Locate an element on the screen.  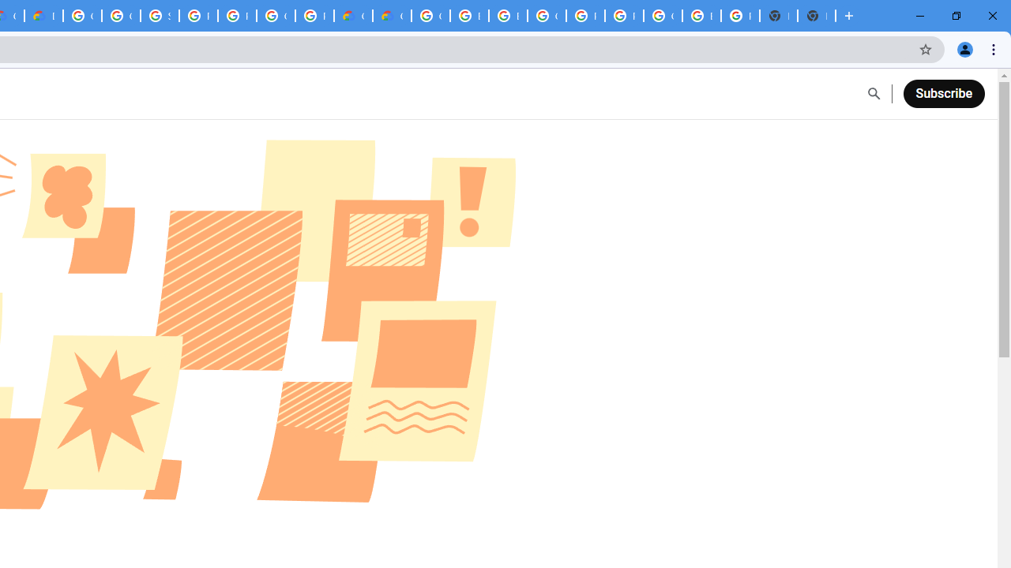
Browse Chrome as a guest - Computer - Google Chrome Help is located at coordinates (469, 16).